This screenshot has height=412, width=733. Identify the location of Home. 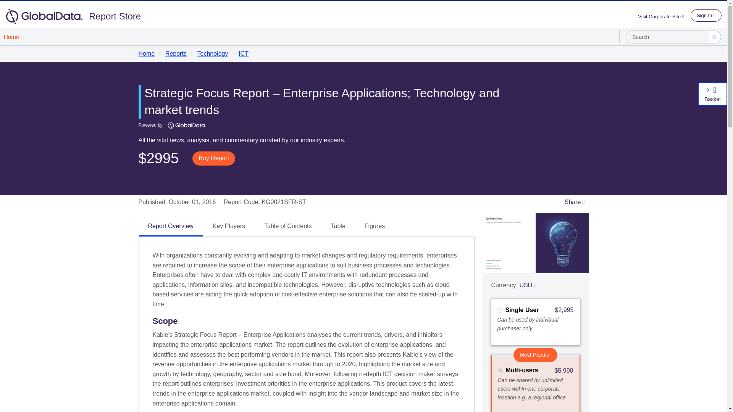
(13, 37).